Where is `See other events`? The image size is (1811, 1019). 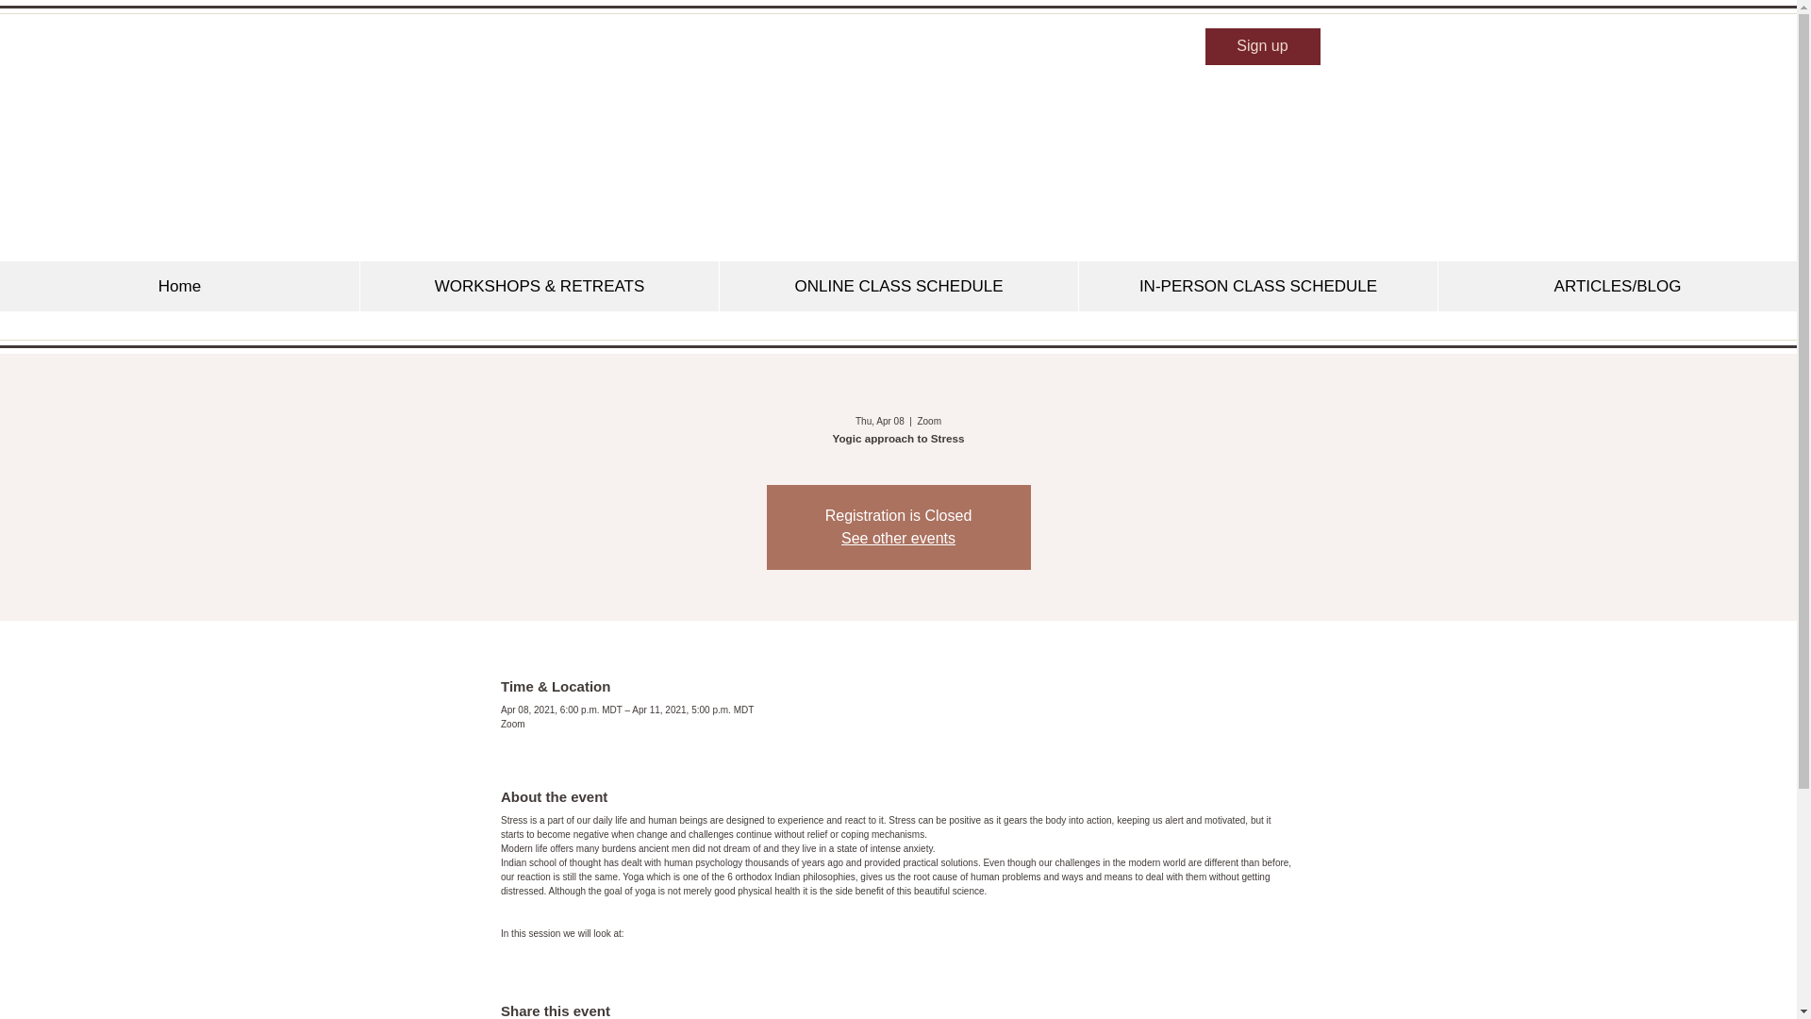
See other events is located at coordinates (898, 538).